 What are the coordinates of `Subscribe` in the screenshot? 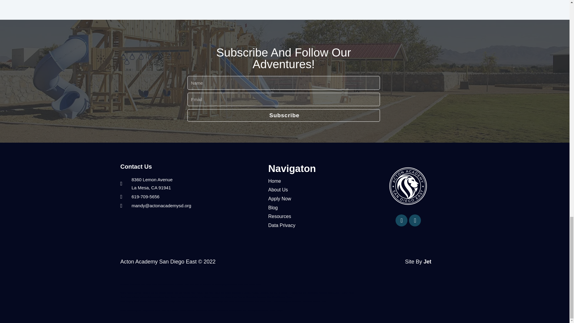 It's located at (283, 115).